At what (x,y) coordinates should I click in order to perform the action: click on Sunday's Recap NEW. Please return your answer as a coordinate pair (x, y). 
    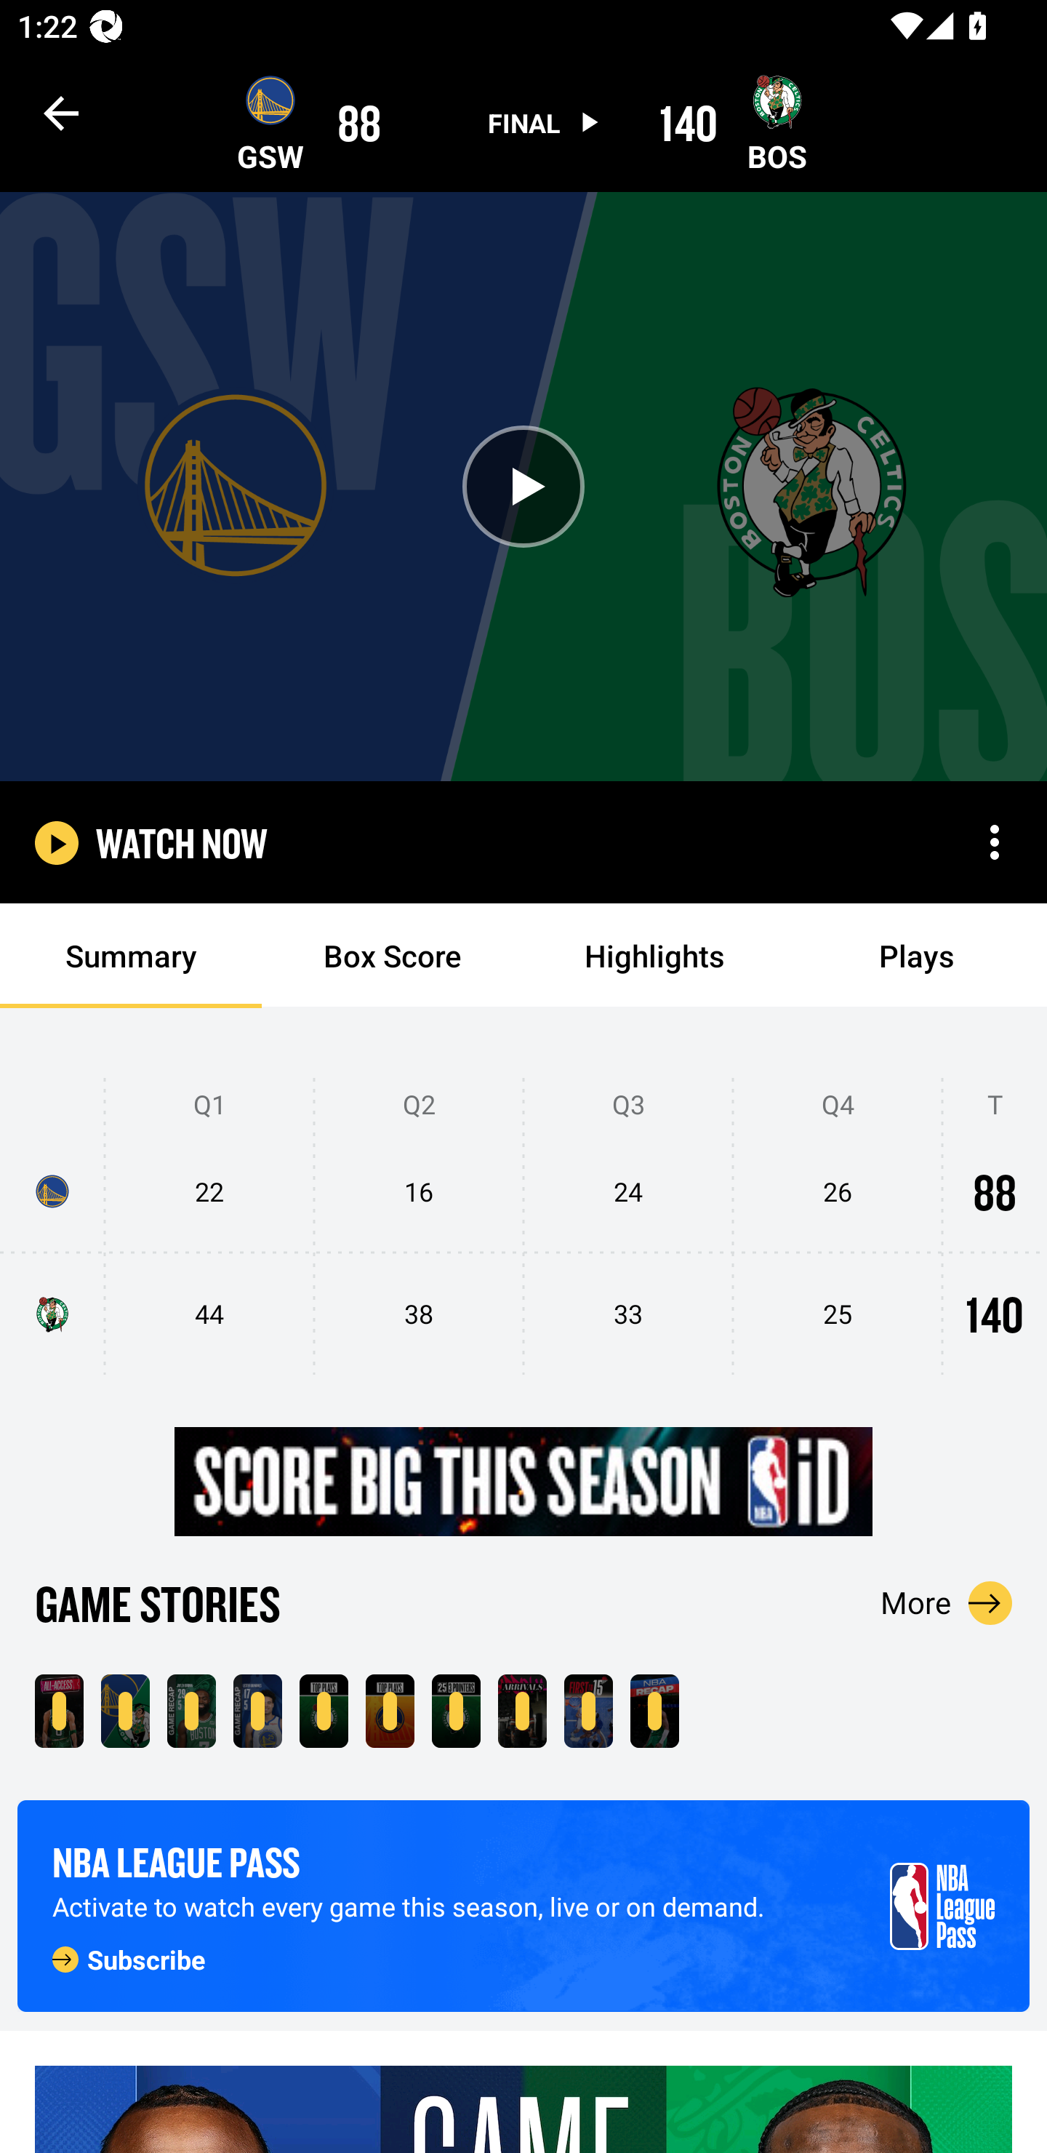
    Looking at the image, I should click on (654, 1711).